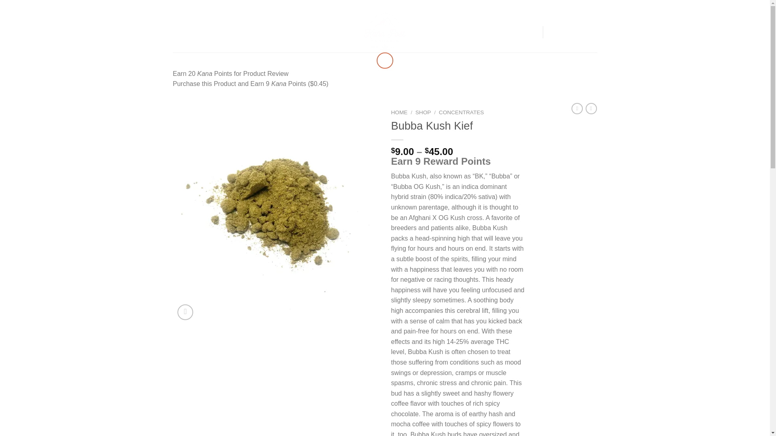 The image size is (776, 436). I want to click on Concentrates, so click(483, 6).